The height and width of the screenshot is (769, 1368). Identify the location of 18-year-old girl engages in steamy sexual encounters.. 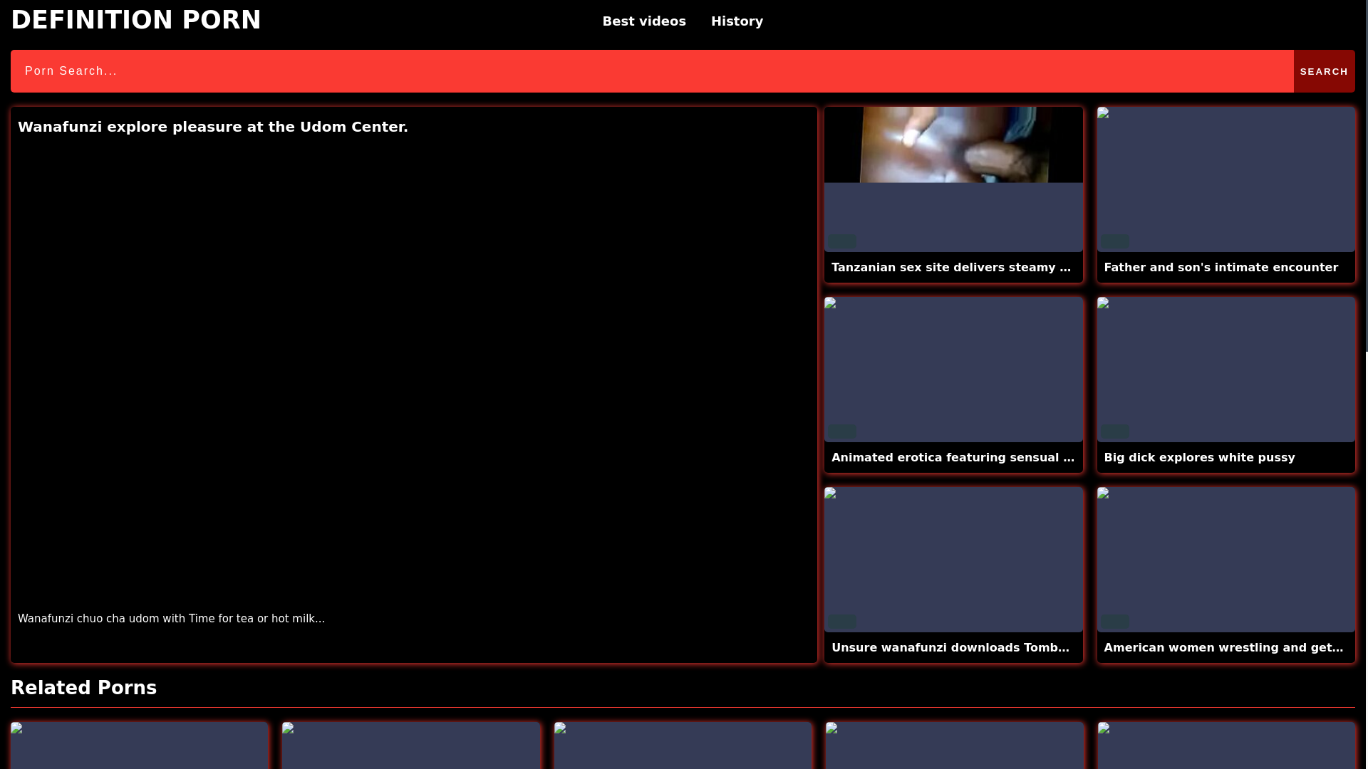
(410, 746).